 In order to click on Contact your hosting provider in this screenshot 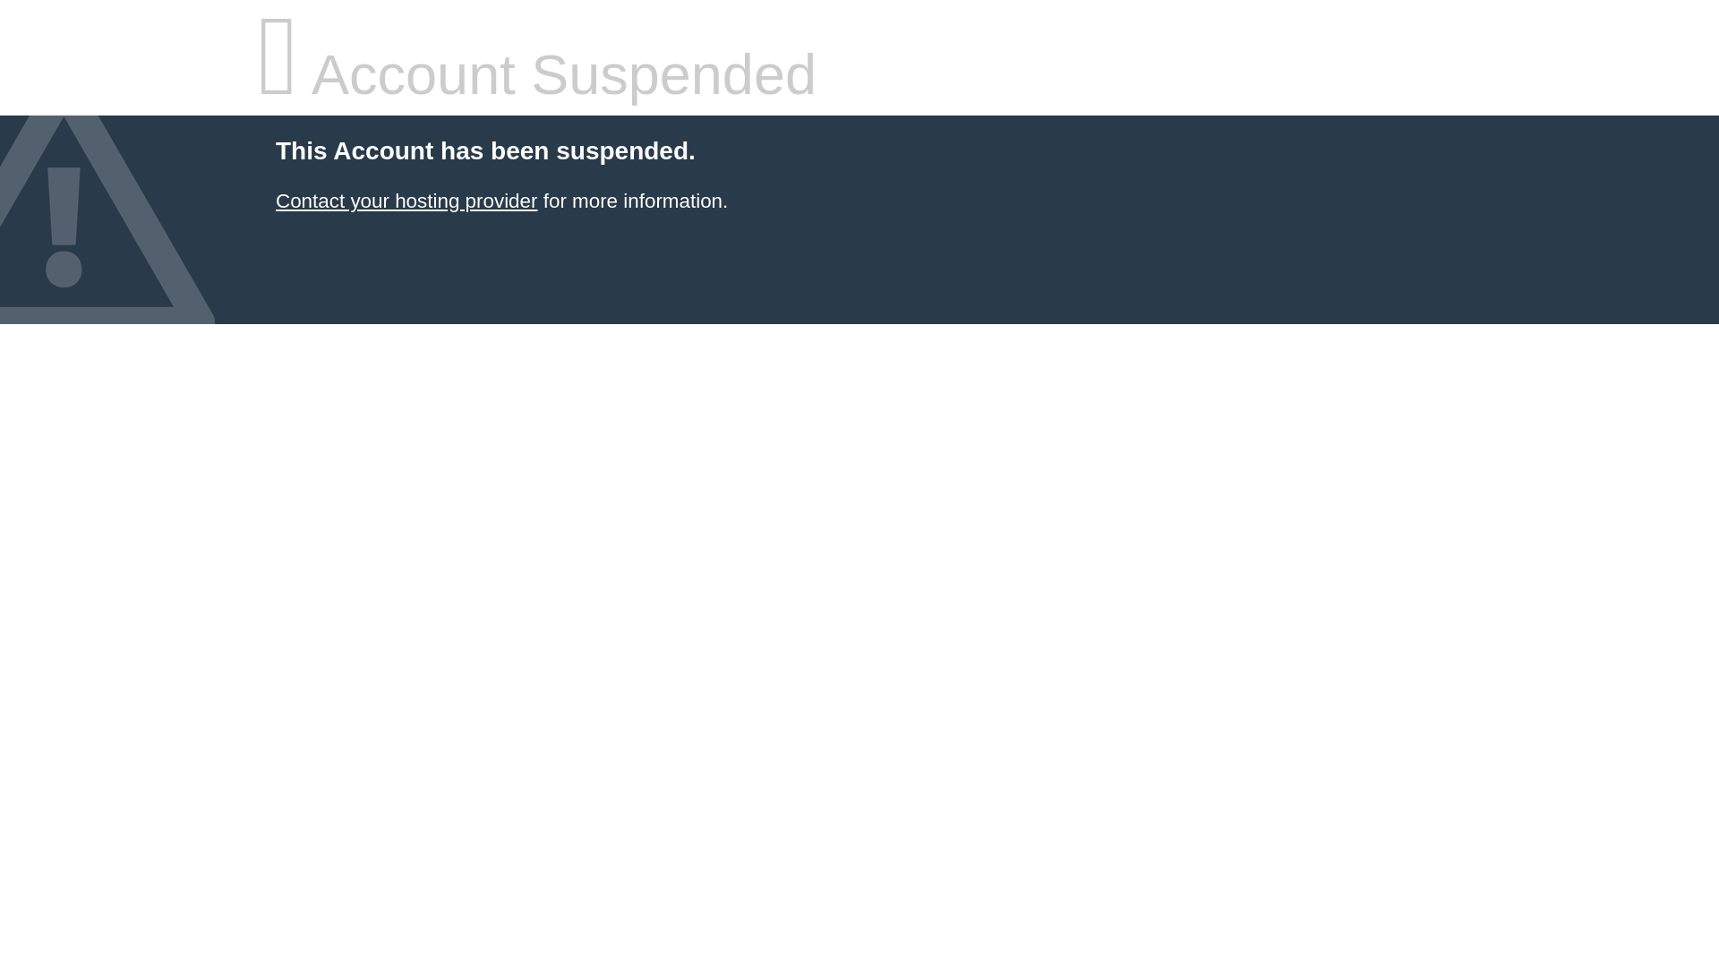, I will do `click(406, 201)`.